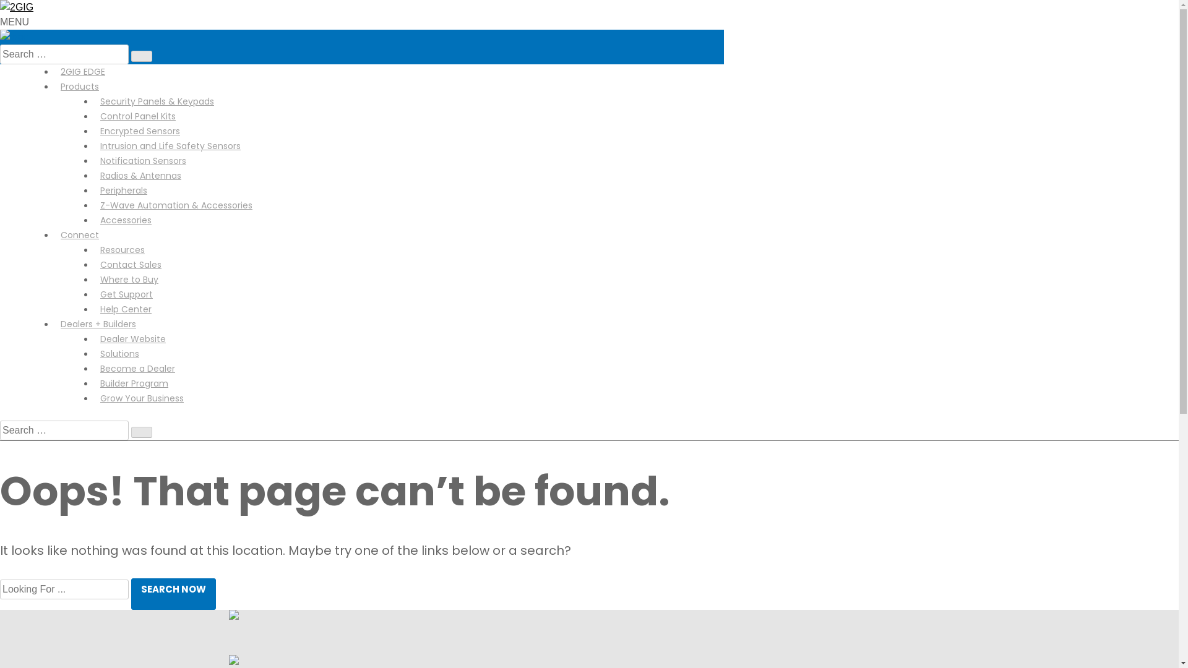 This screenshot has height=668, width=1188. What do you see at coordinates (126, 309) in the screenshot?
I see `Help Center` at bounding box center [126, 309].